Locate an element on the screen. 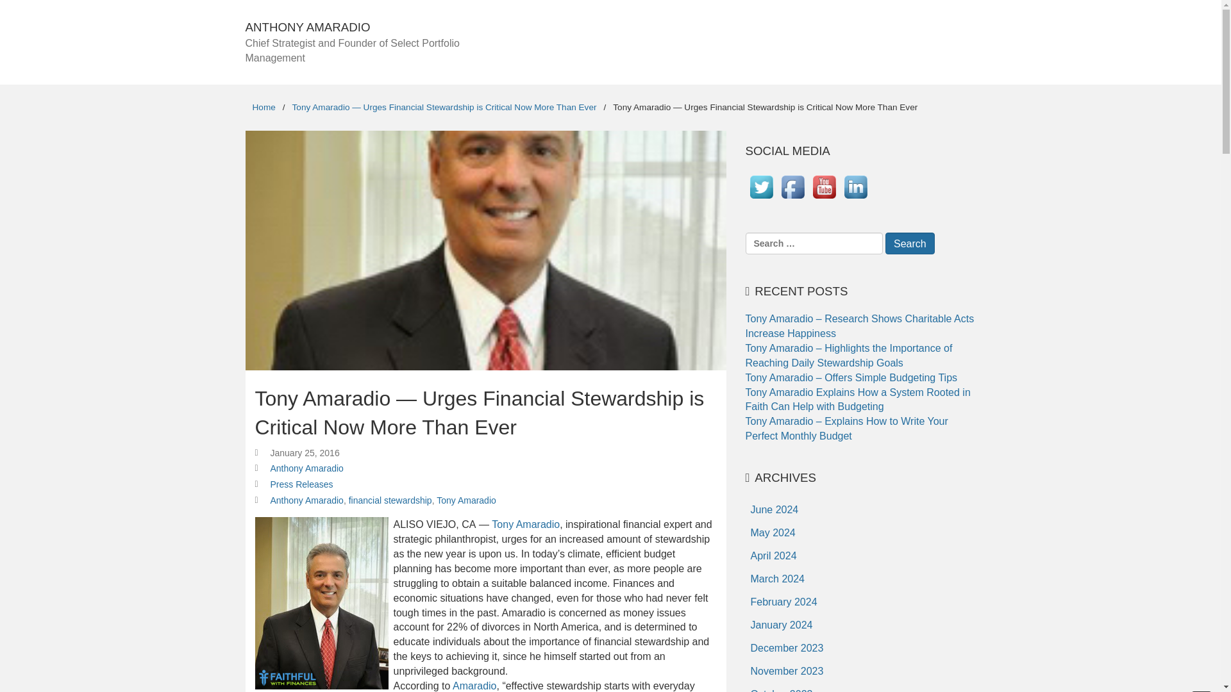 This screenshot has height=692, width=1231. Anthony Amaradio is located at coordinates (306, 468).